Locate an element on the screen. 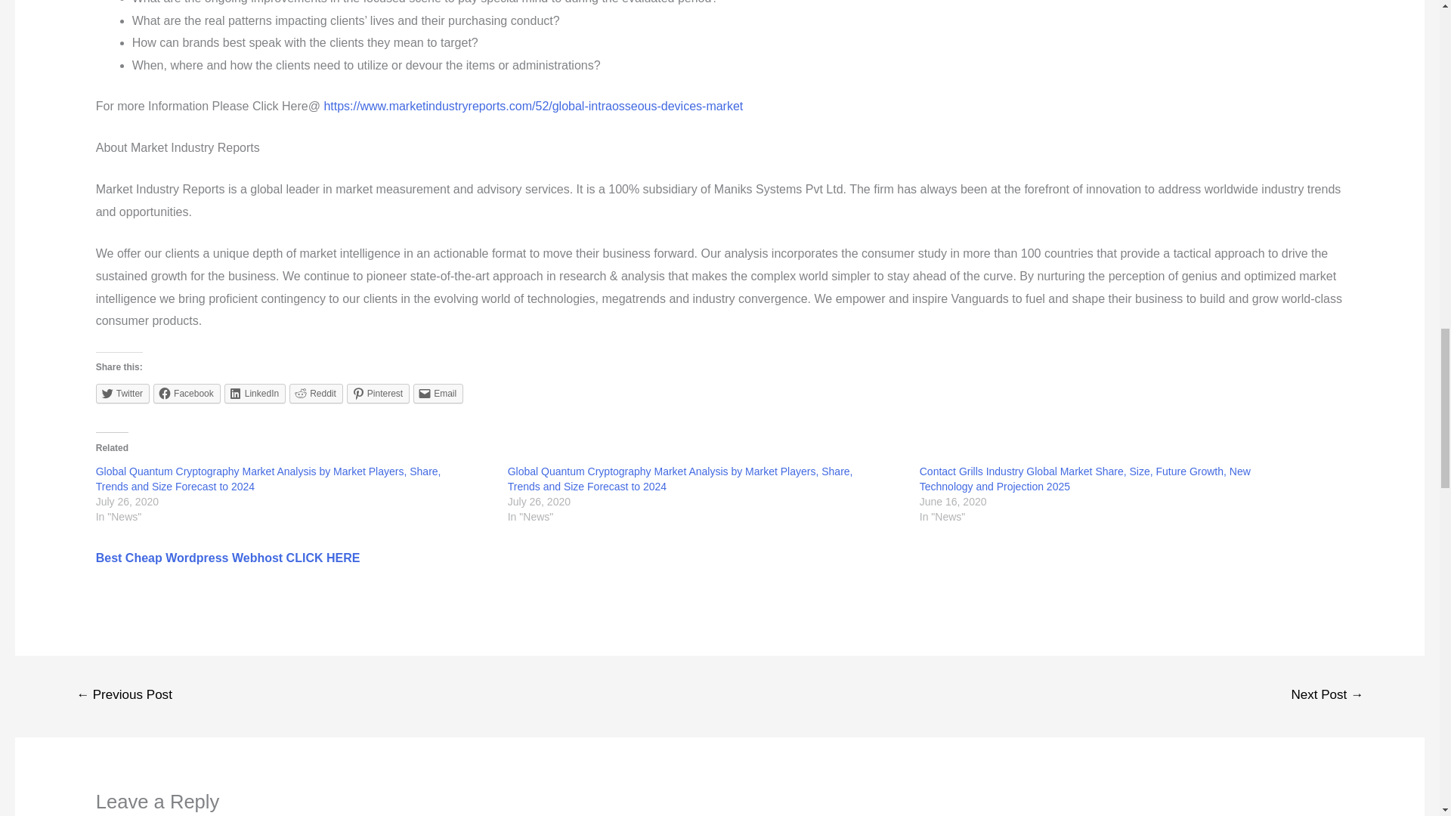 The width and height of the screenshot is (1451, 816). LinkedIn is located at coordinates (255, 393).